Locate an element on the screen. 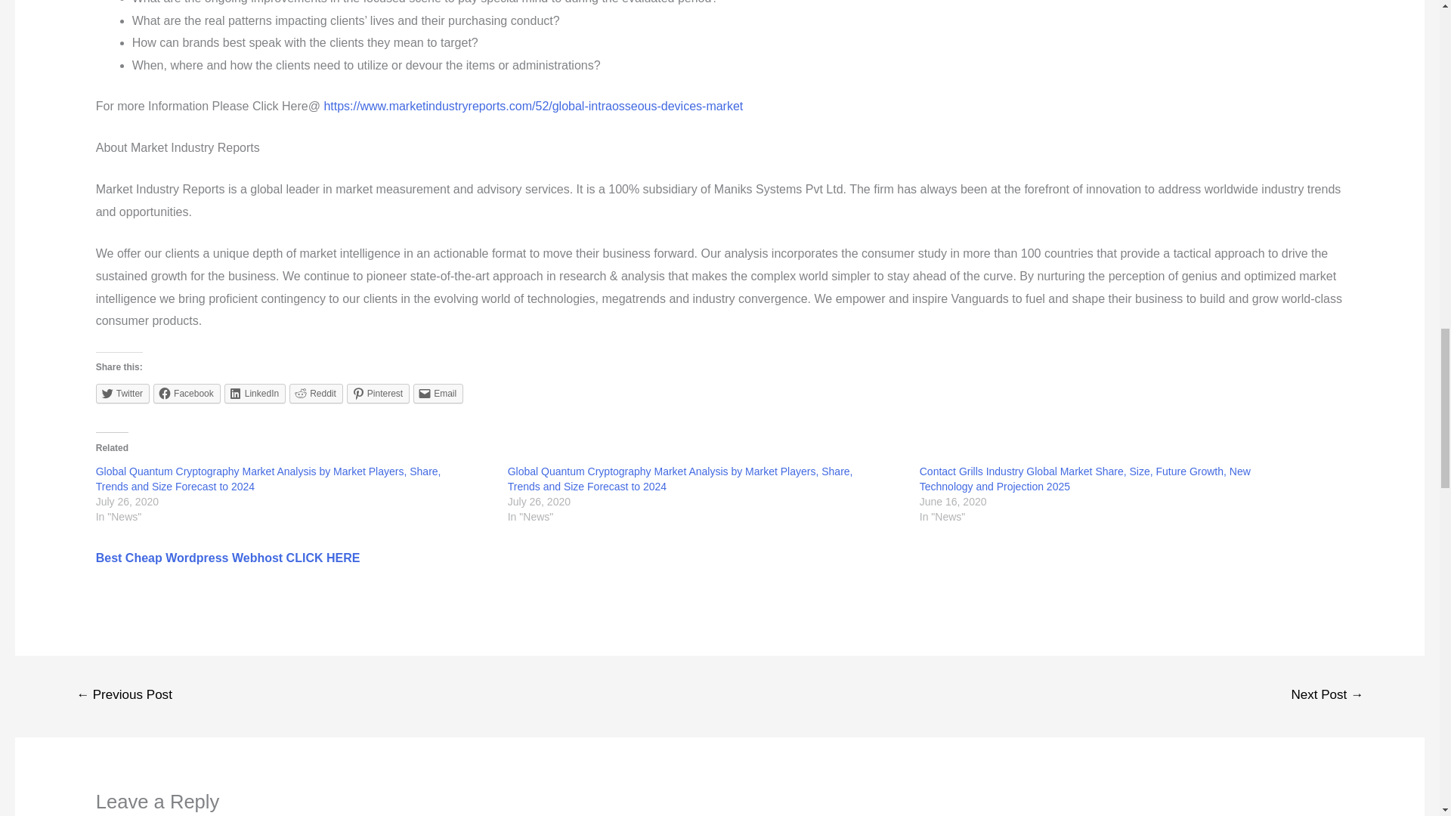 The width and height of the screenshot is (1451, 816). LinkedIn is located at coordinates (255, 393).